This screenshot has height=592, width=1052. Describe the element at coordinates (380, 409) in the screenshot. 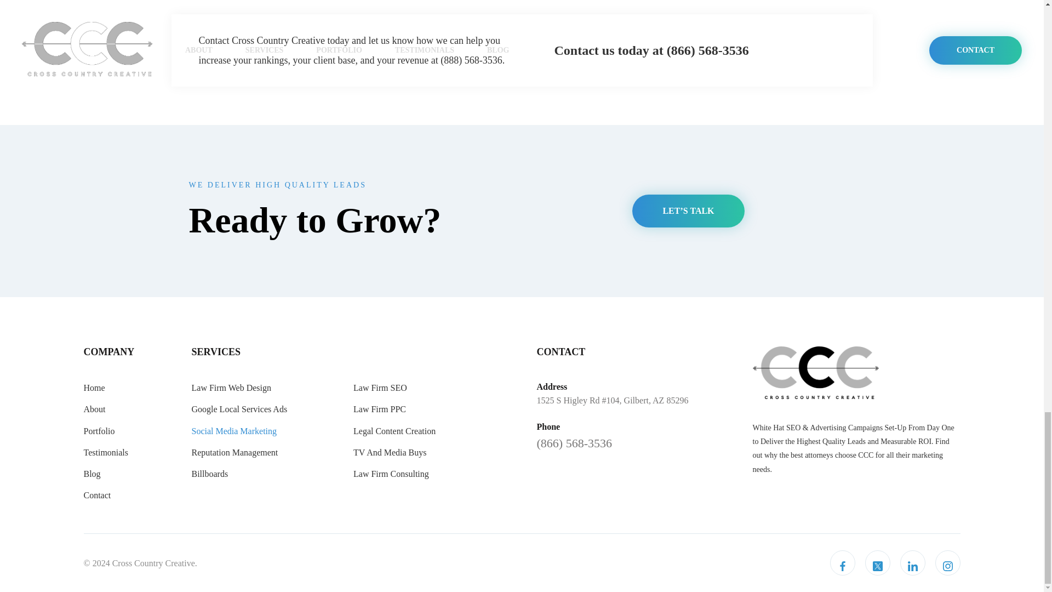

I see `Law Firm PPC` at that location.